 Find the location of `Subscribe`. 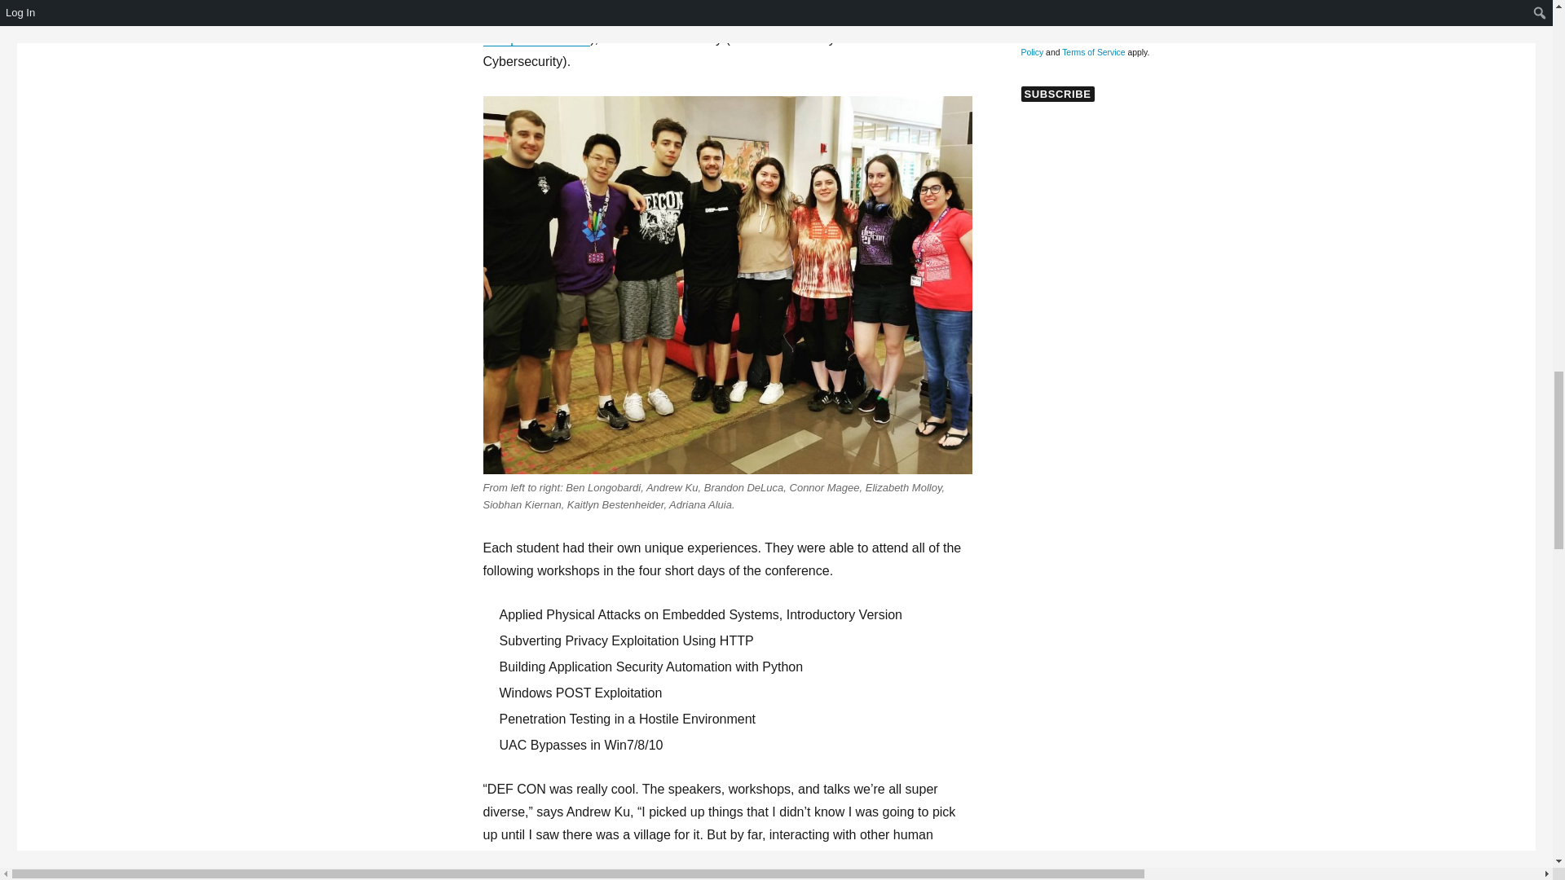

Subscribe is located at coordinates (1056, 94).